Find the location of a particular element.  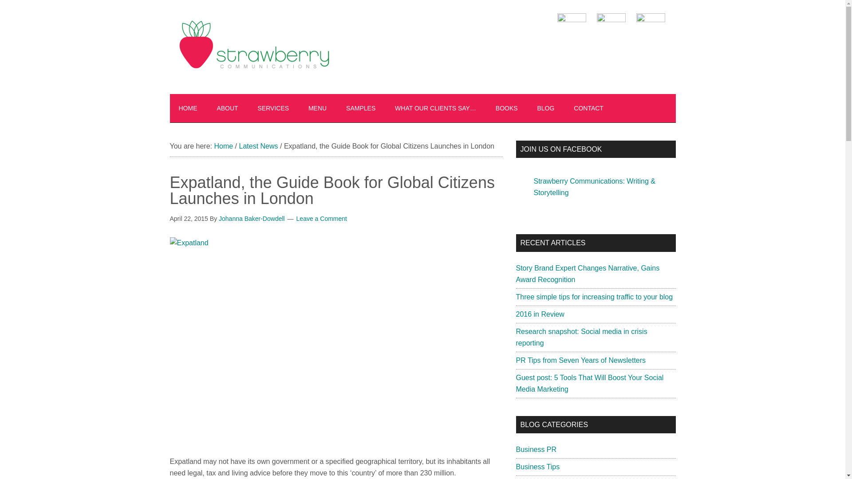

facebook is located at coordinates (572, 29).